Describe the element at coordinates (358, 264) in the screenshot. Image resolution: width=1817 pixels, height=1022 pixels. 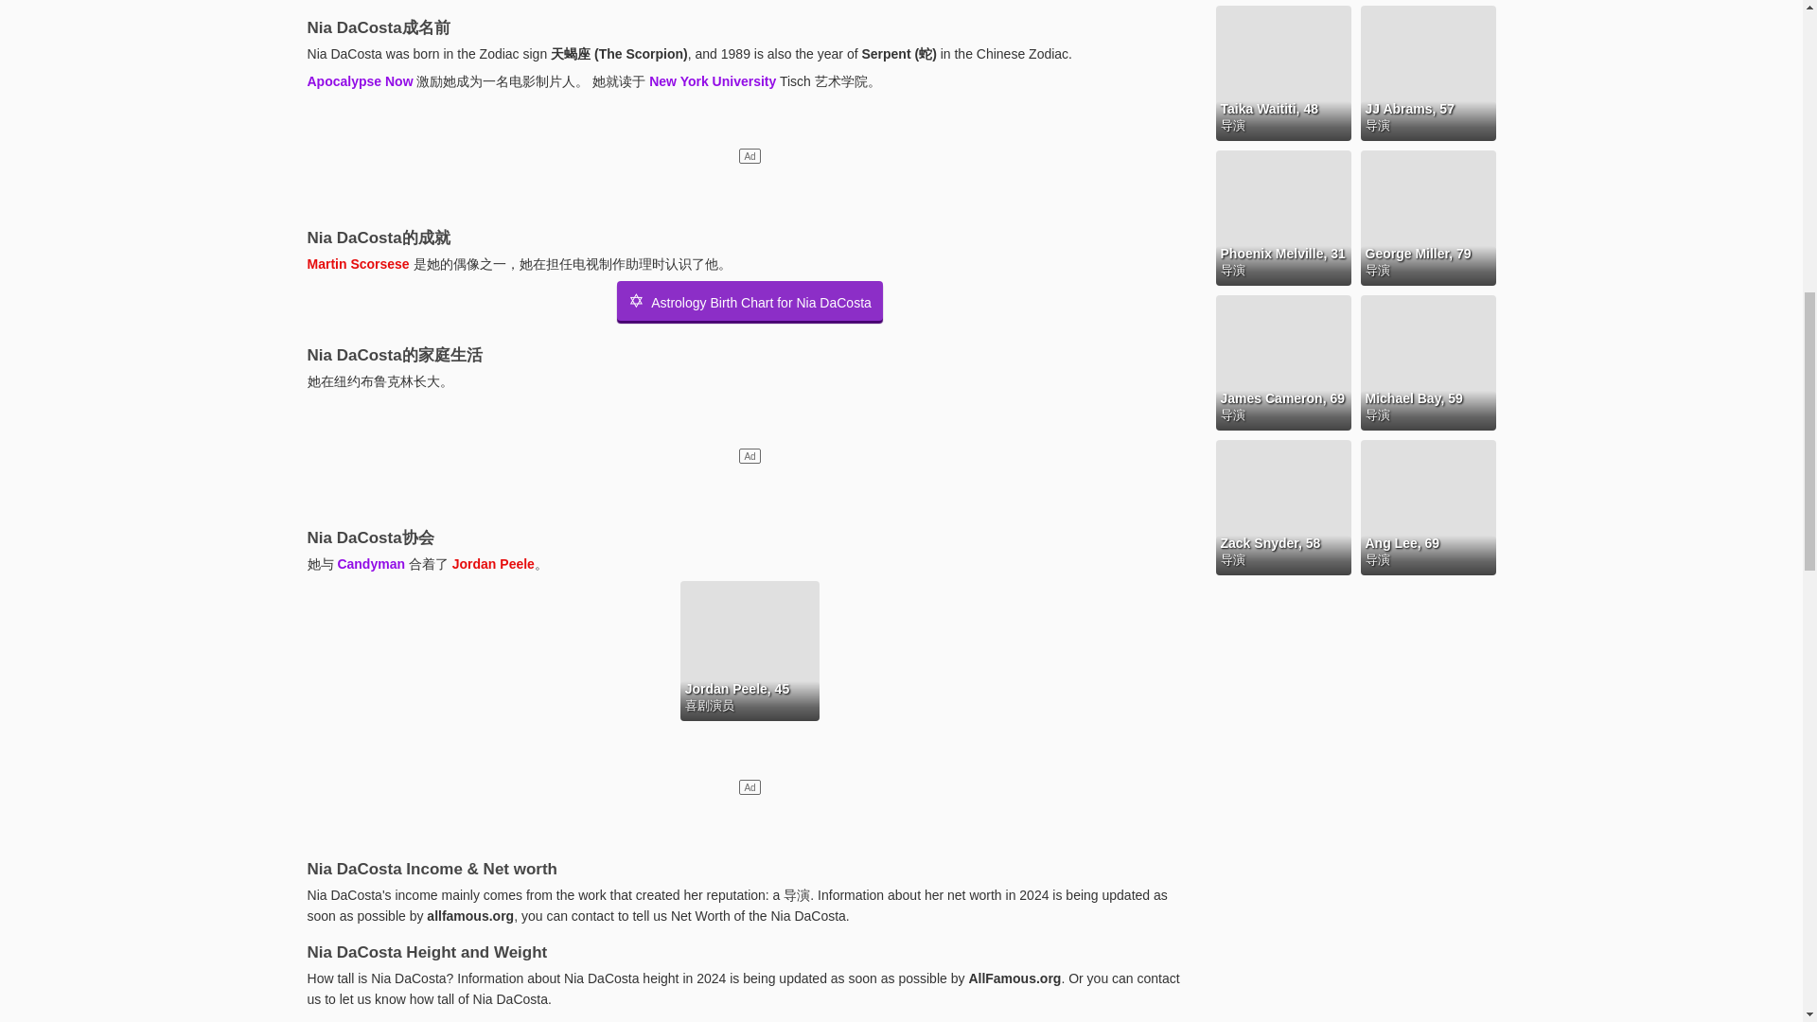
I see `Martin Scorsese biography` at that location.